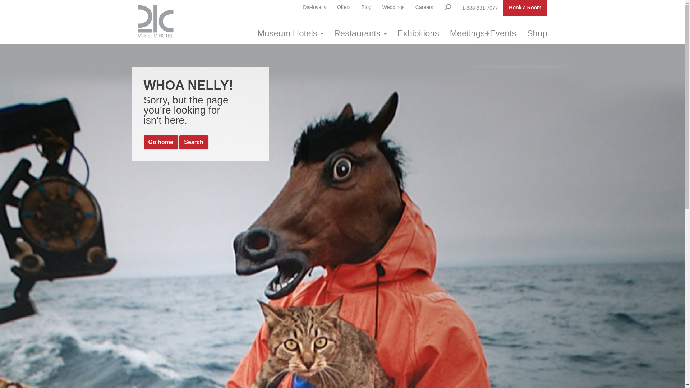 This screenshot has width=690, height=388. Describe the element at coordinates (290, 33) in the screenshot. I see `Museum Hotels` at that location.